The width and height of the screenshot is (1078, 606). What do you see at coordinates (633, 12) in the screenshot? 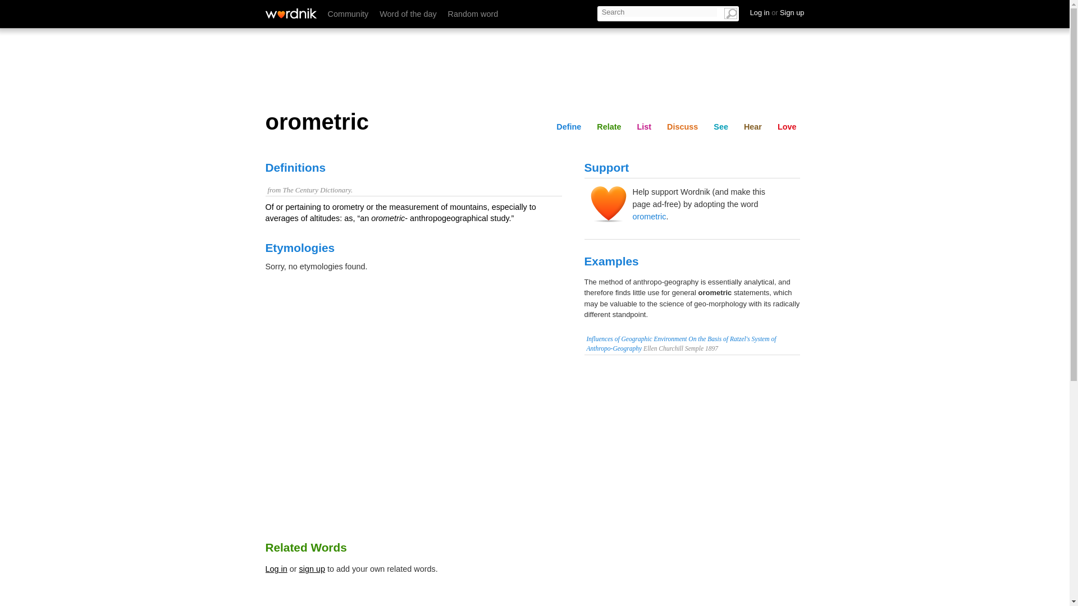
I see `Relate` at bounding box center [633, 12].